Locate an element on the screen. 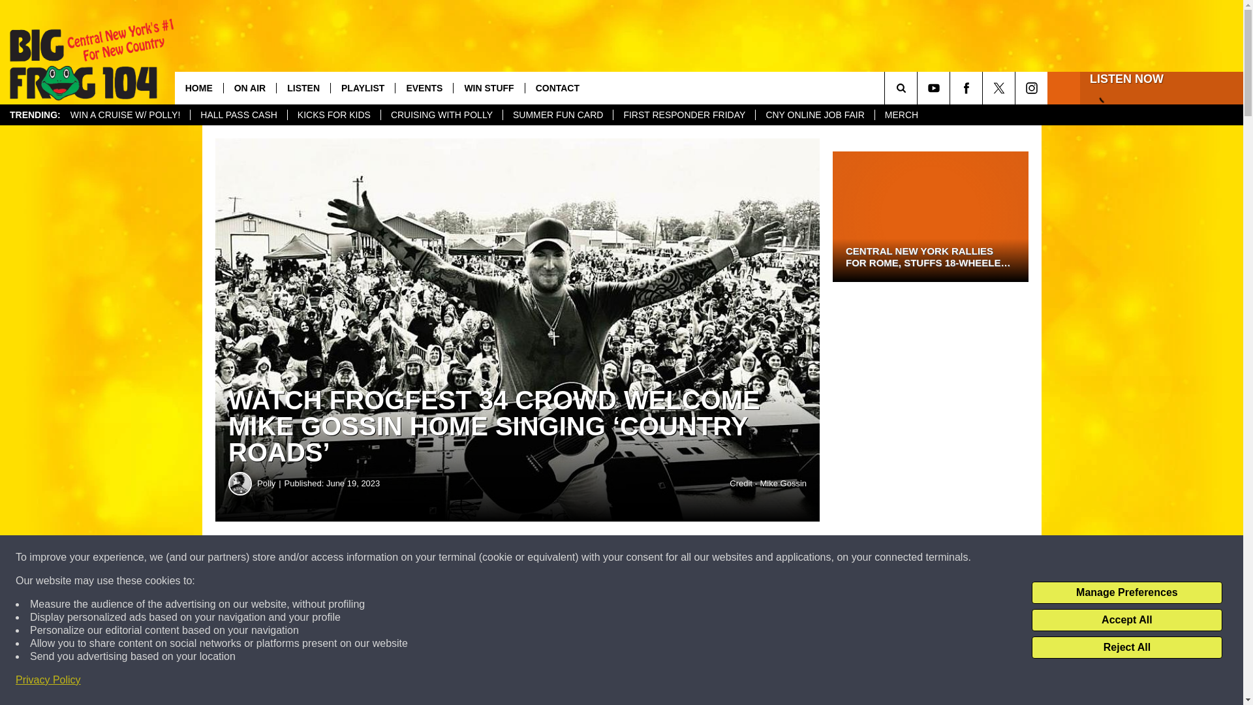  PLAYLIST is located at coordinates (362, 87).